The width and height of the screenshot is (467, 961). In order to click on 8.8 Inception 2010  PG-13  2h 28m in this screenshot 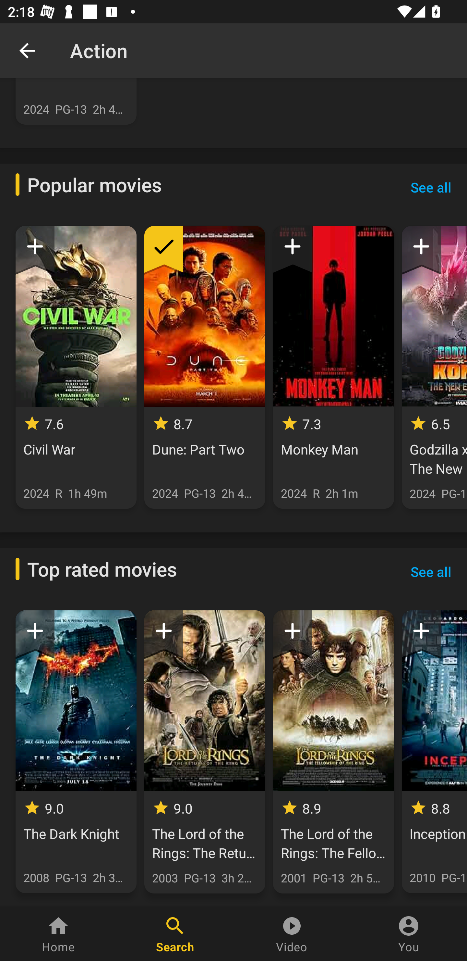, I will do `click(434, 751)`.